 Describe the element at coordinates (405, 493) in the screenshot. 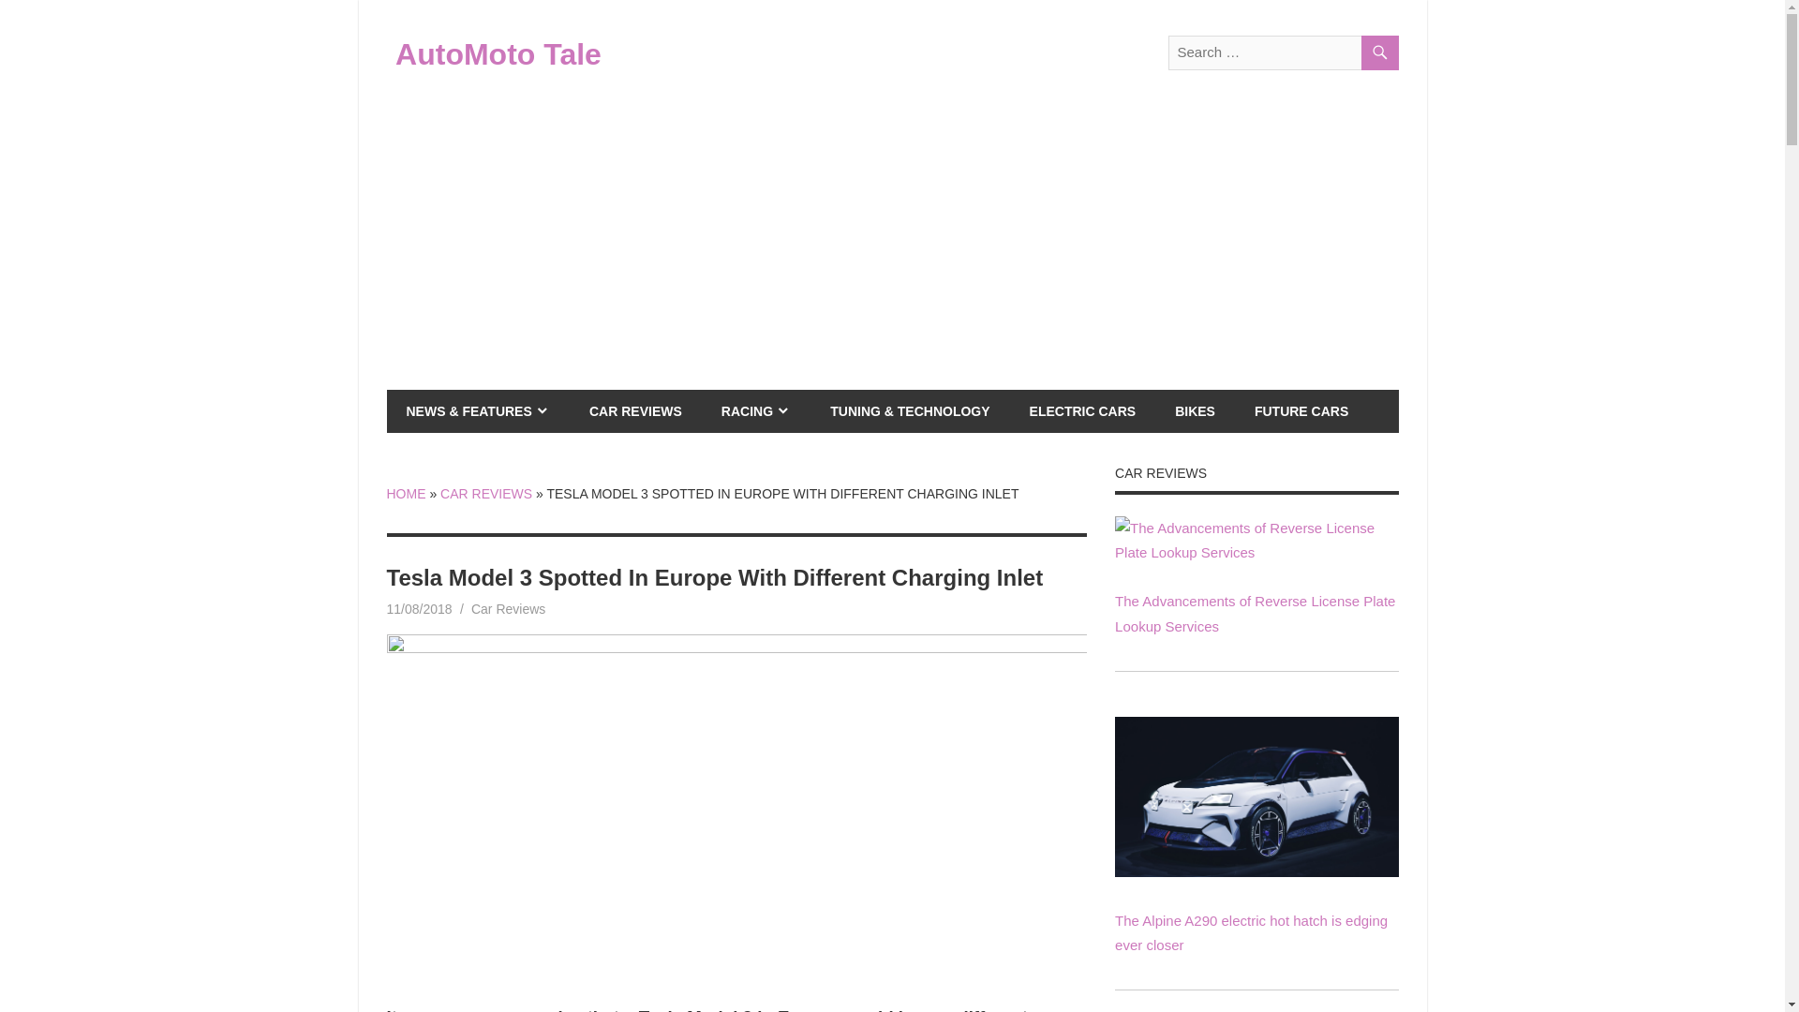

I see `HOME` at that location.